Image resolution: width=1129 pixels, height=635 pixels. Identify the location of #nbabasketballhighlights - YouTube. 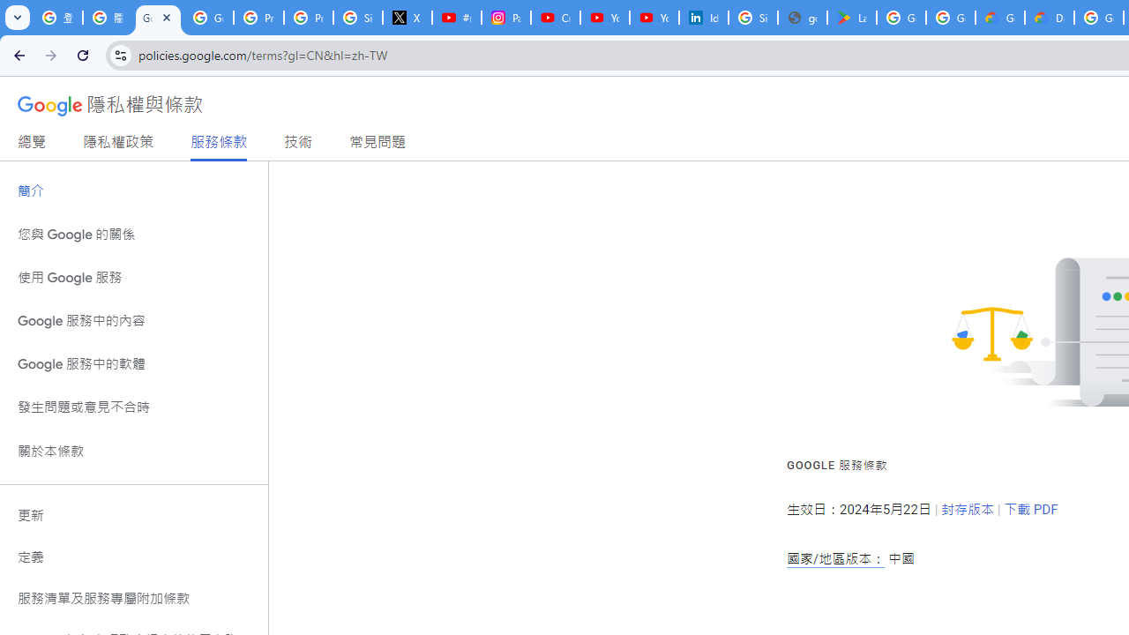
(457, 18).